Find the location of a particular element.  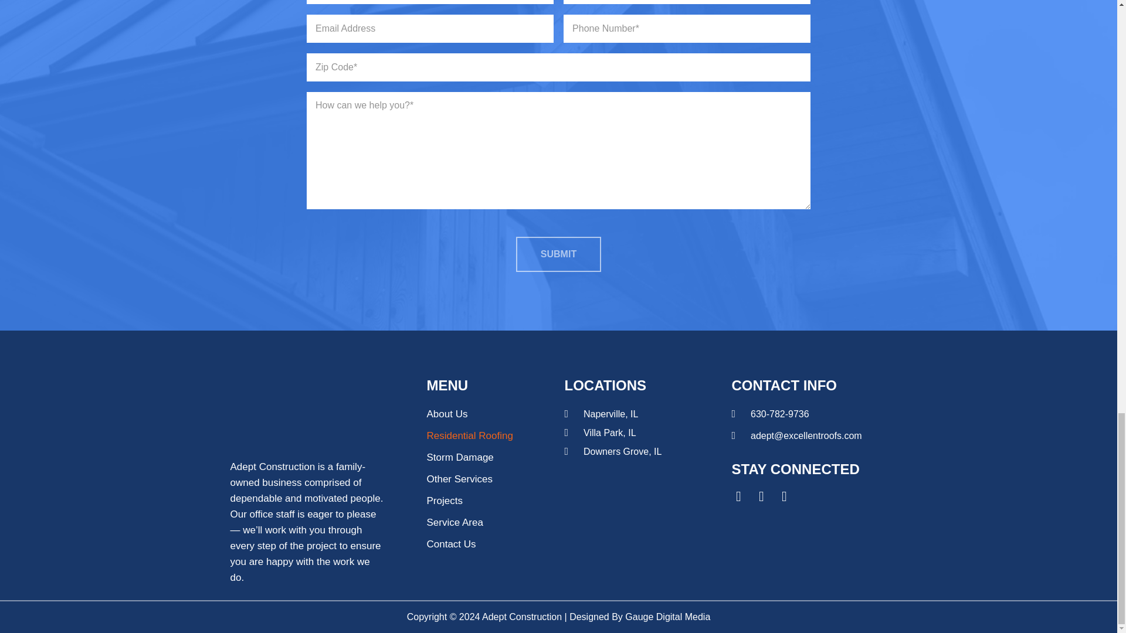

Submit is located at coordinates (558, 254).